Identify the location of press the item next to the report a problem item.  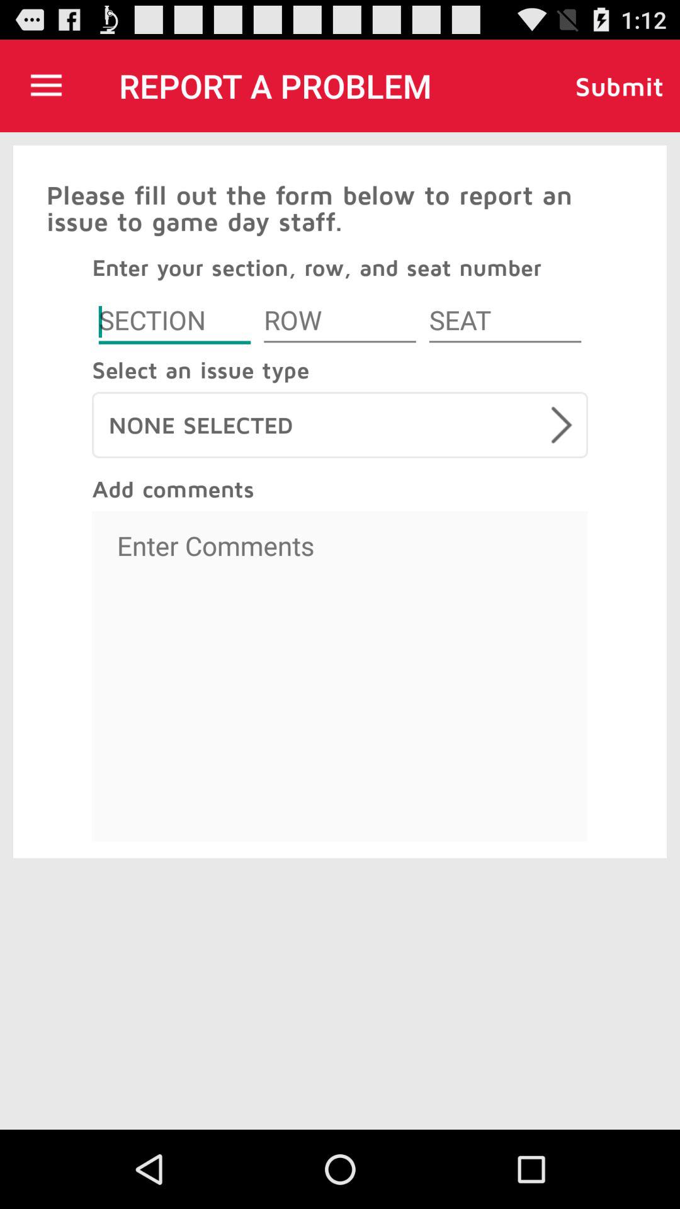
(46, 86).